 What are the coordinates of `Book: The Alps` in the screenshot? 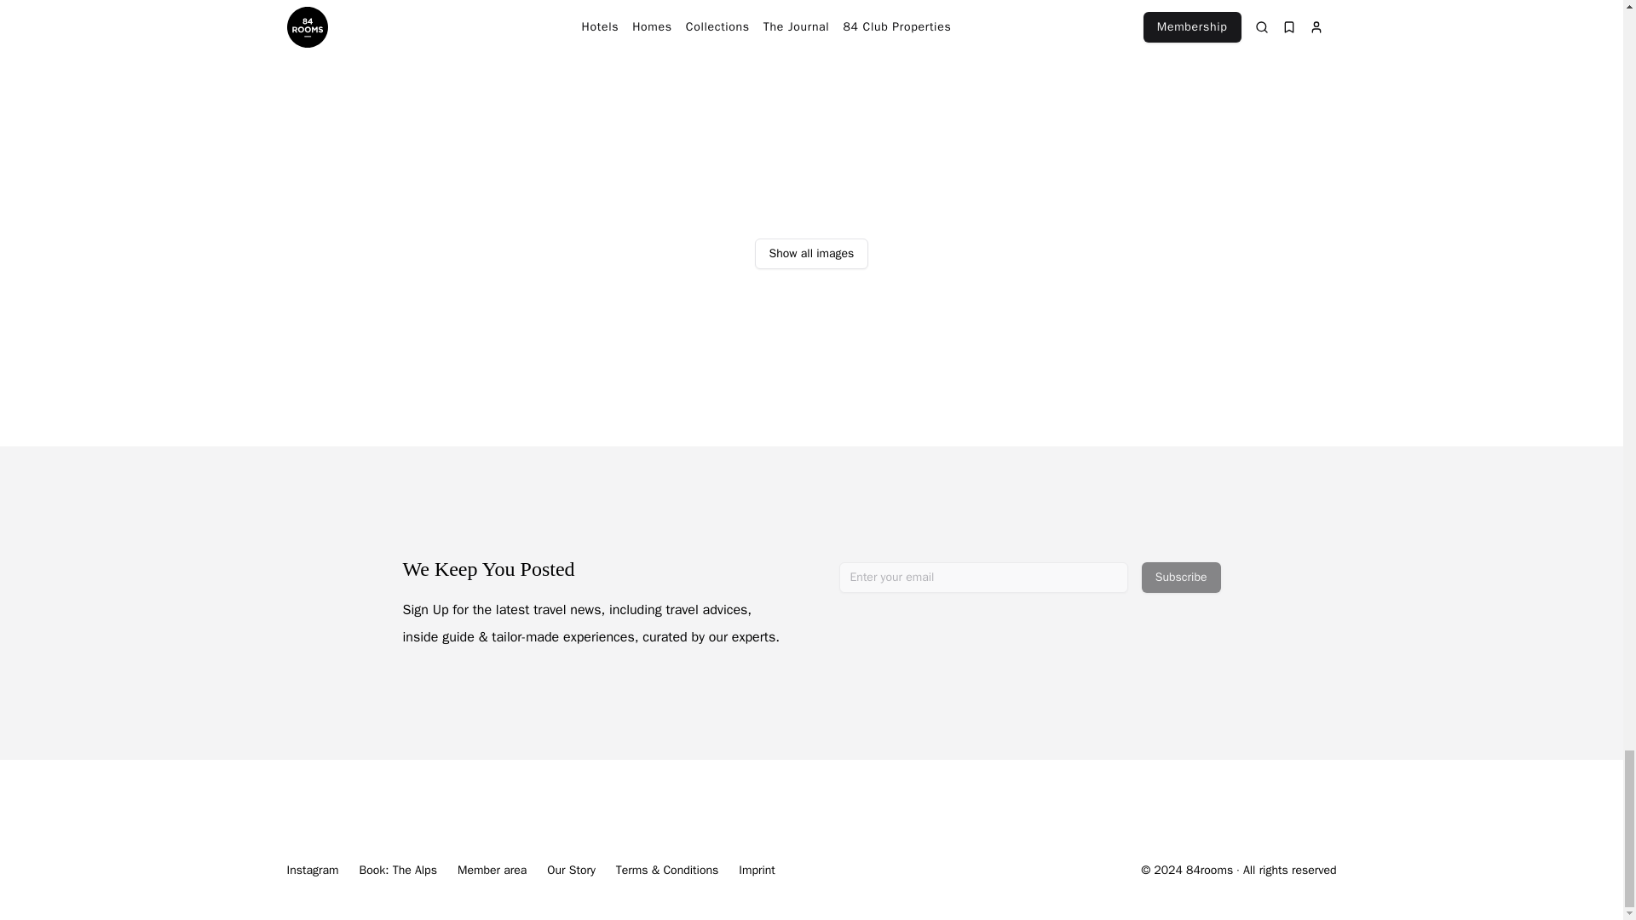 It's located at (397, 871).